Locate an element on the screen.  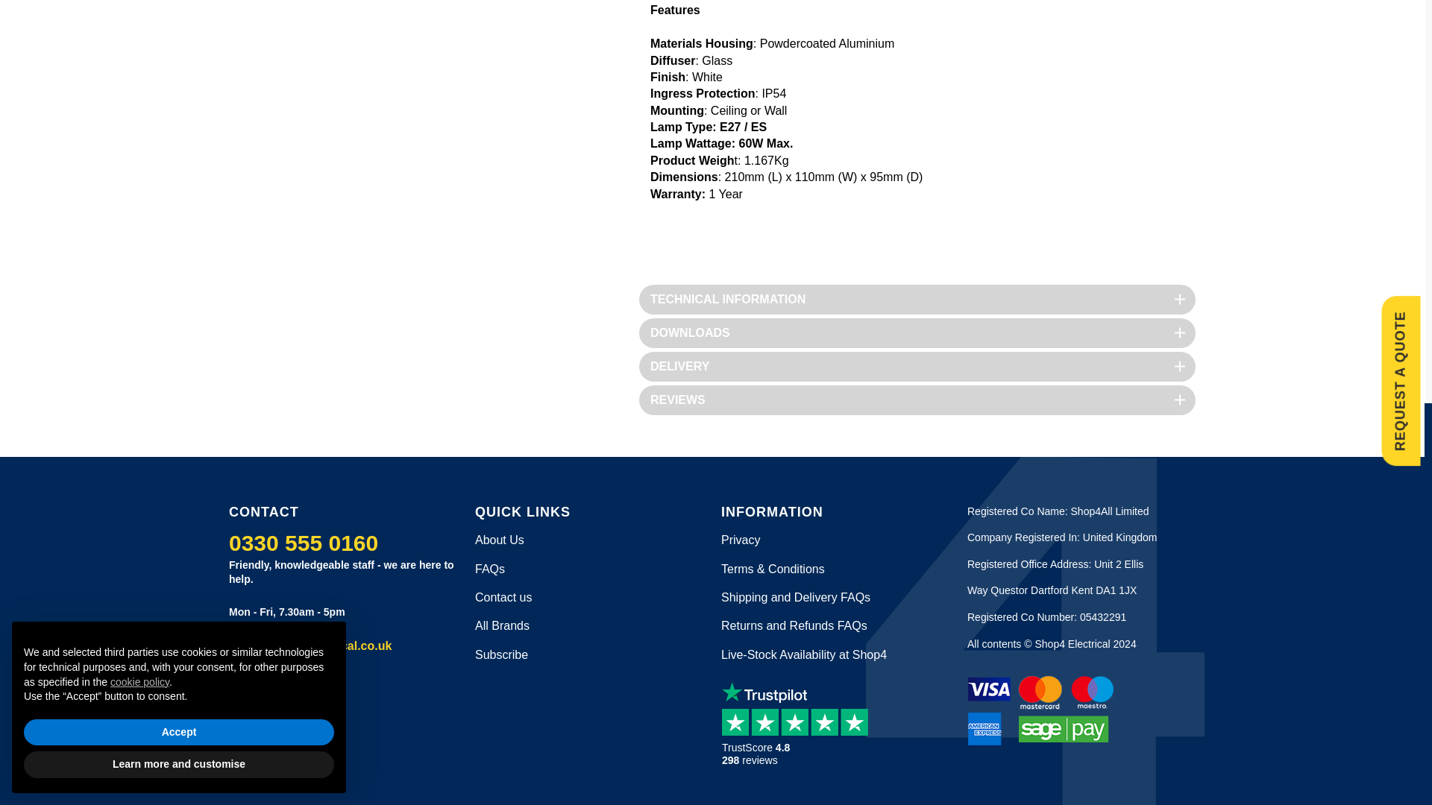
Learn more about us is located at coordinates (500, 540).